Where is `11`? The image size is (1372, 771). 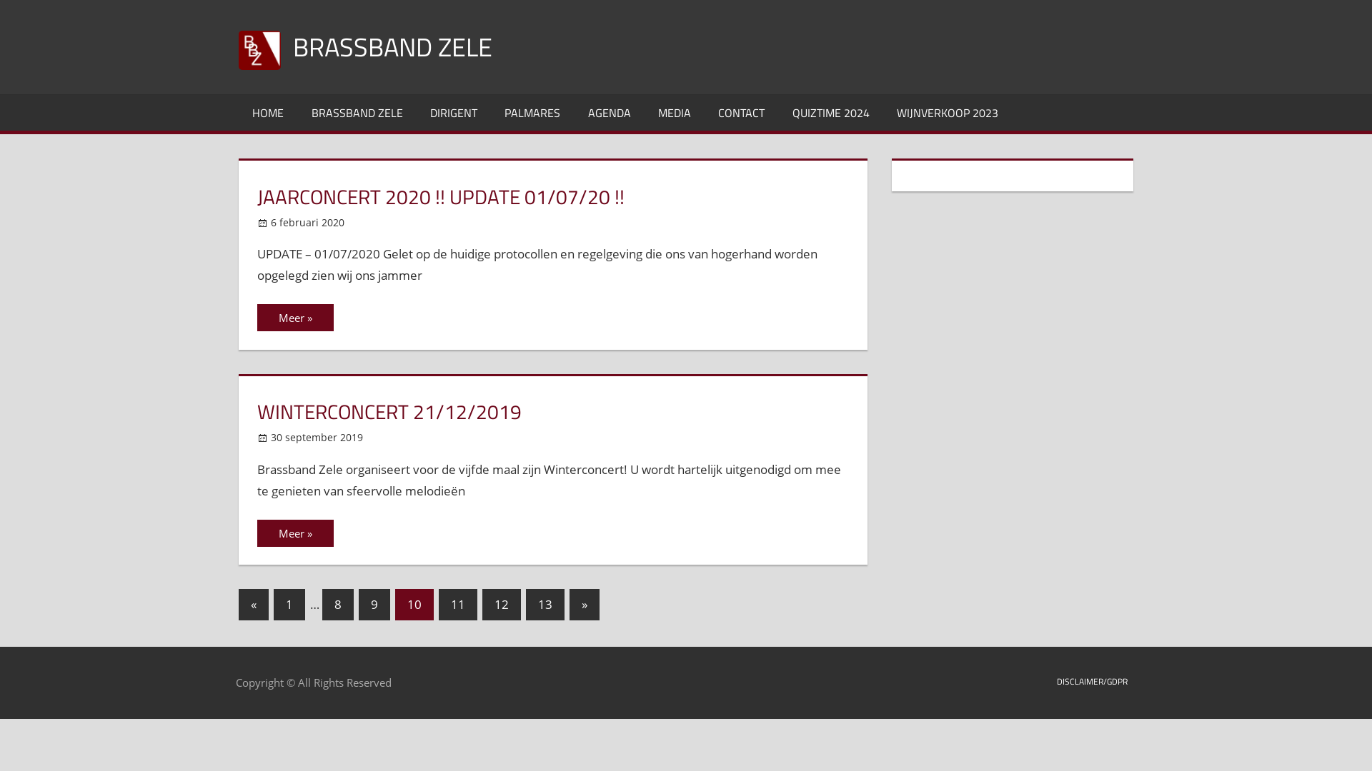 11 is located at coordinates (458, 604).